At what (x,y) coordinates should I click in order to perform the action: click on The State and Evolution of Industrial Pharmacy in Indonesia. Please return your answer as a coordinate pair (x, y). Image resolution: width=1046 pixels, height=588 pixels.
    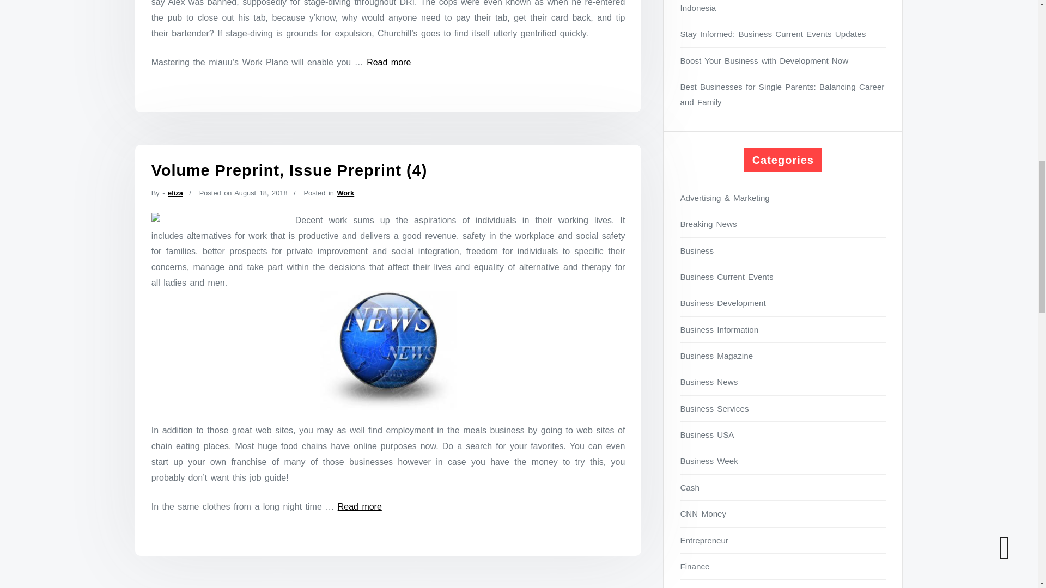
    Looking at the image, I should click on (783, 8).